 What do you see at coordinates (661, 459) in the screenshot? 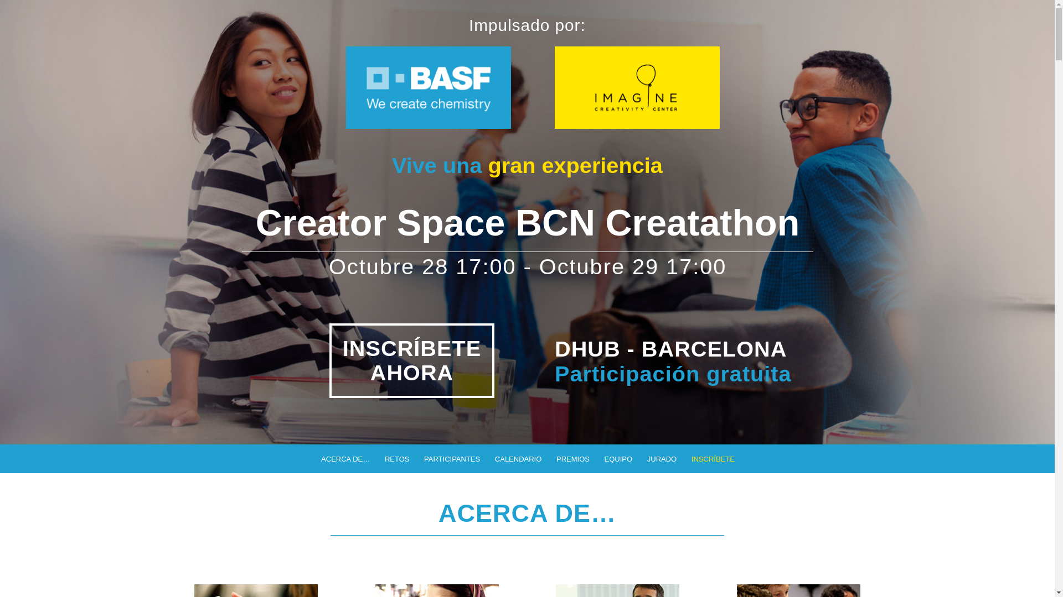
I see `JURADO` at bounding box center [661, 459].